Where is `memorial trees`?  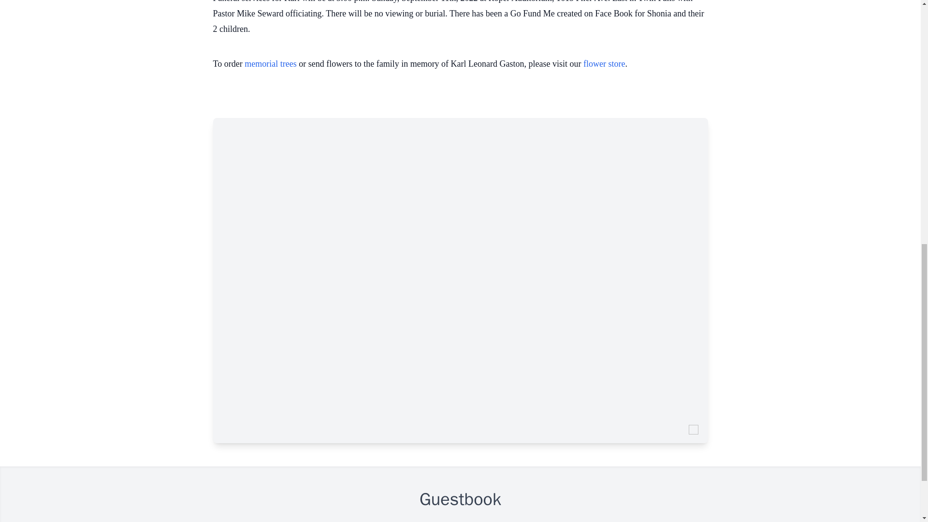
memorial trees is located at coordinates (270, 64).